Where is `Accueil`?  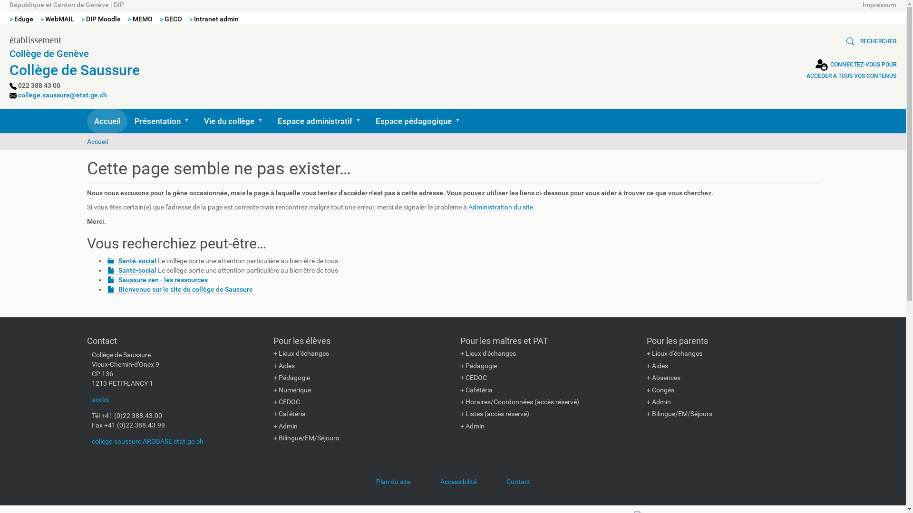 Accueil is located at coordinates (97, 142).